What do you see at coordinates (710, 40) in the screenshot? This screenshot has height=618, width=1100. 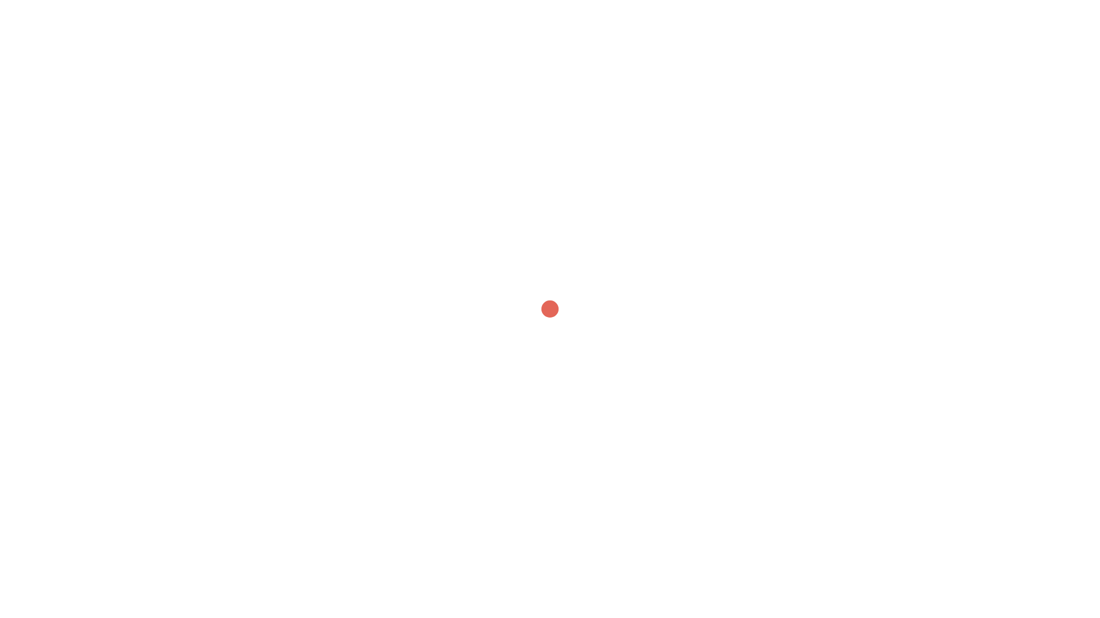 I see `Home` at bounding box center [710, 40].